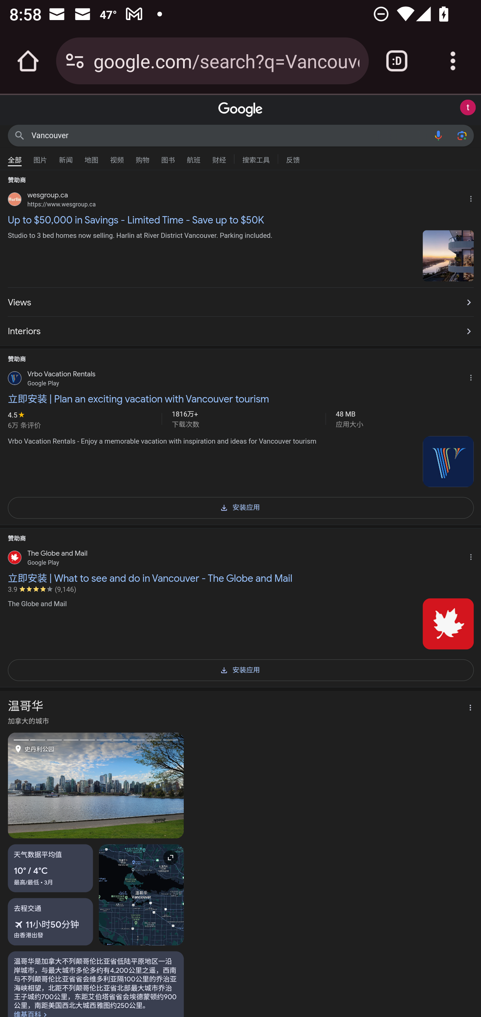  I want to click on 视频, so click(117, 157).